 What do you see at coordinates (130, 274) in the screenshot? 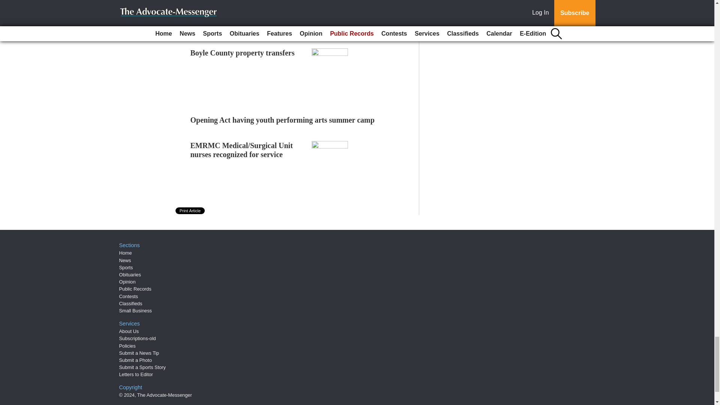
I see `Obituaries` at bounding box center [130, 274].